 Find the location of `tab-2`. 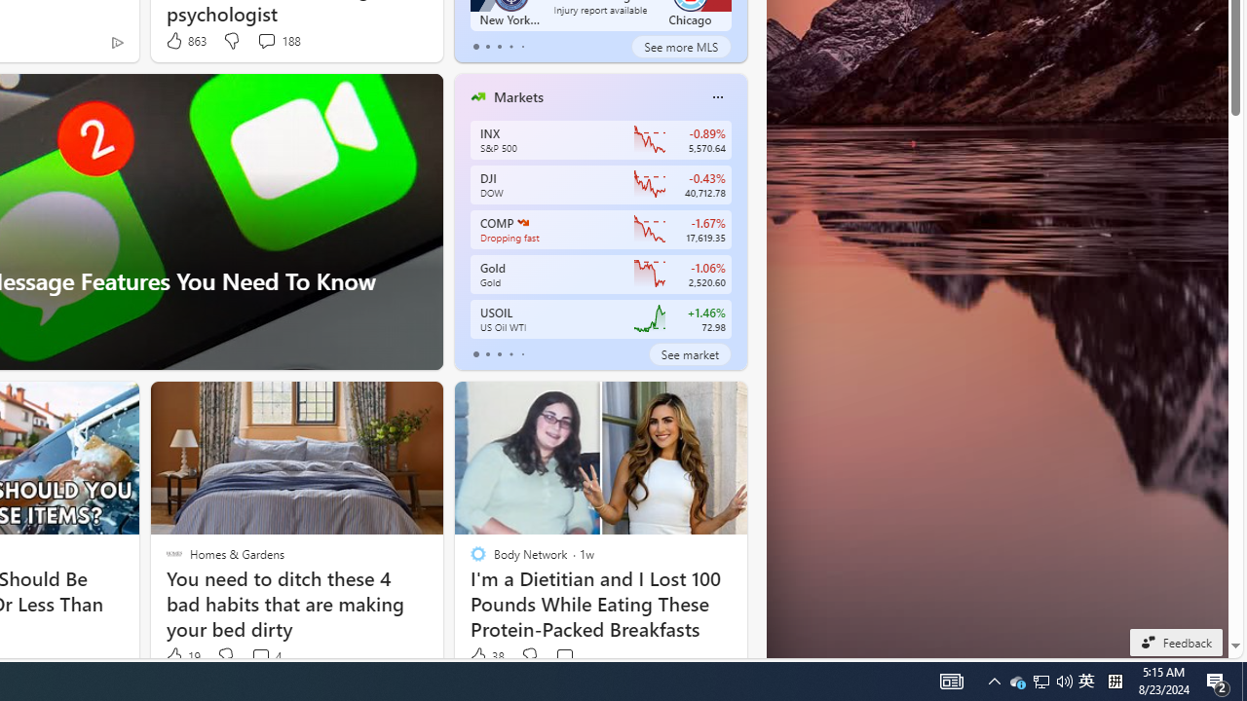

tab-2 is located at coordinates (499, 354).